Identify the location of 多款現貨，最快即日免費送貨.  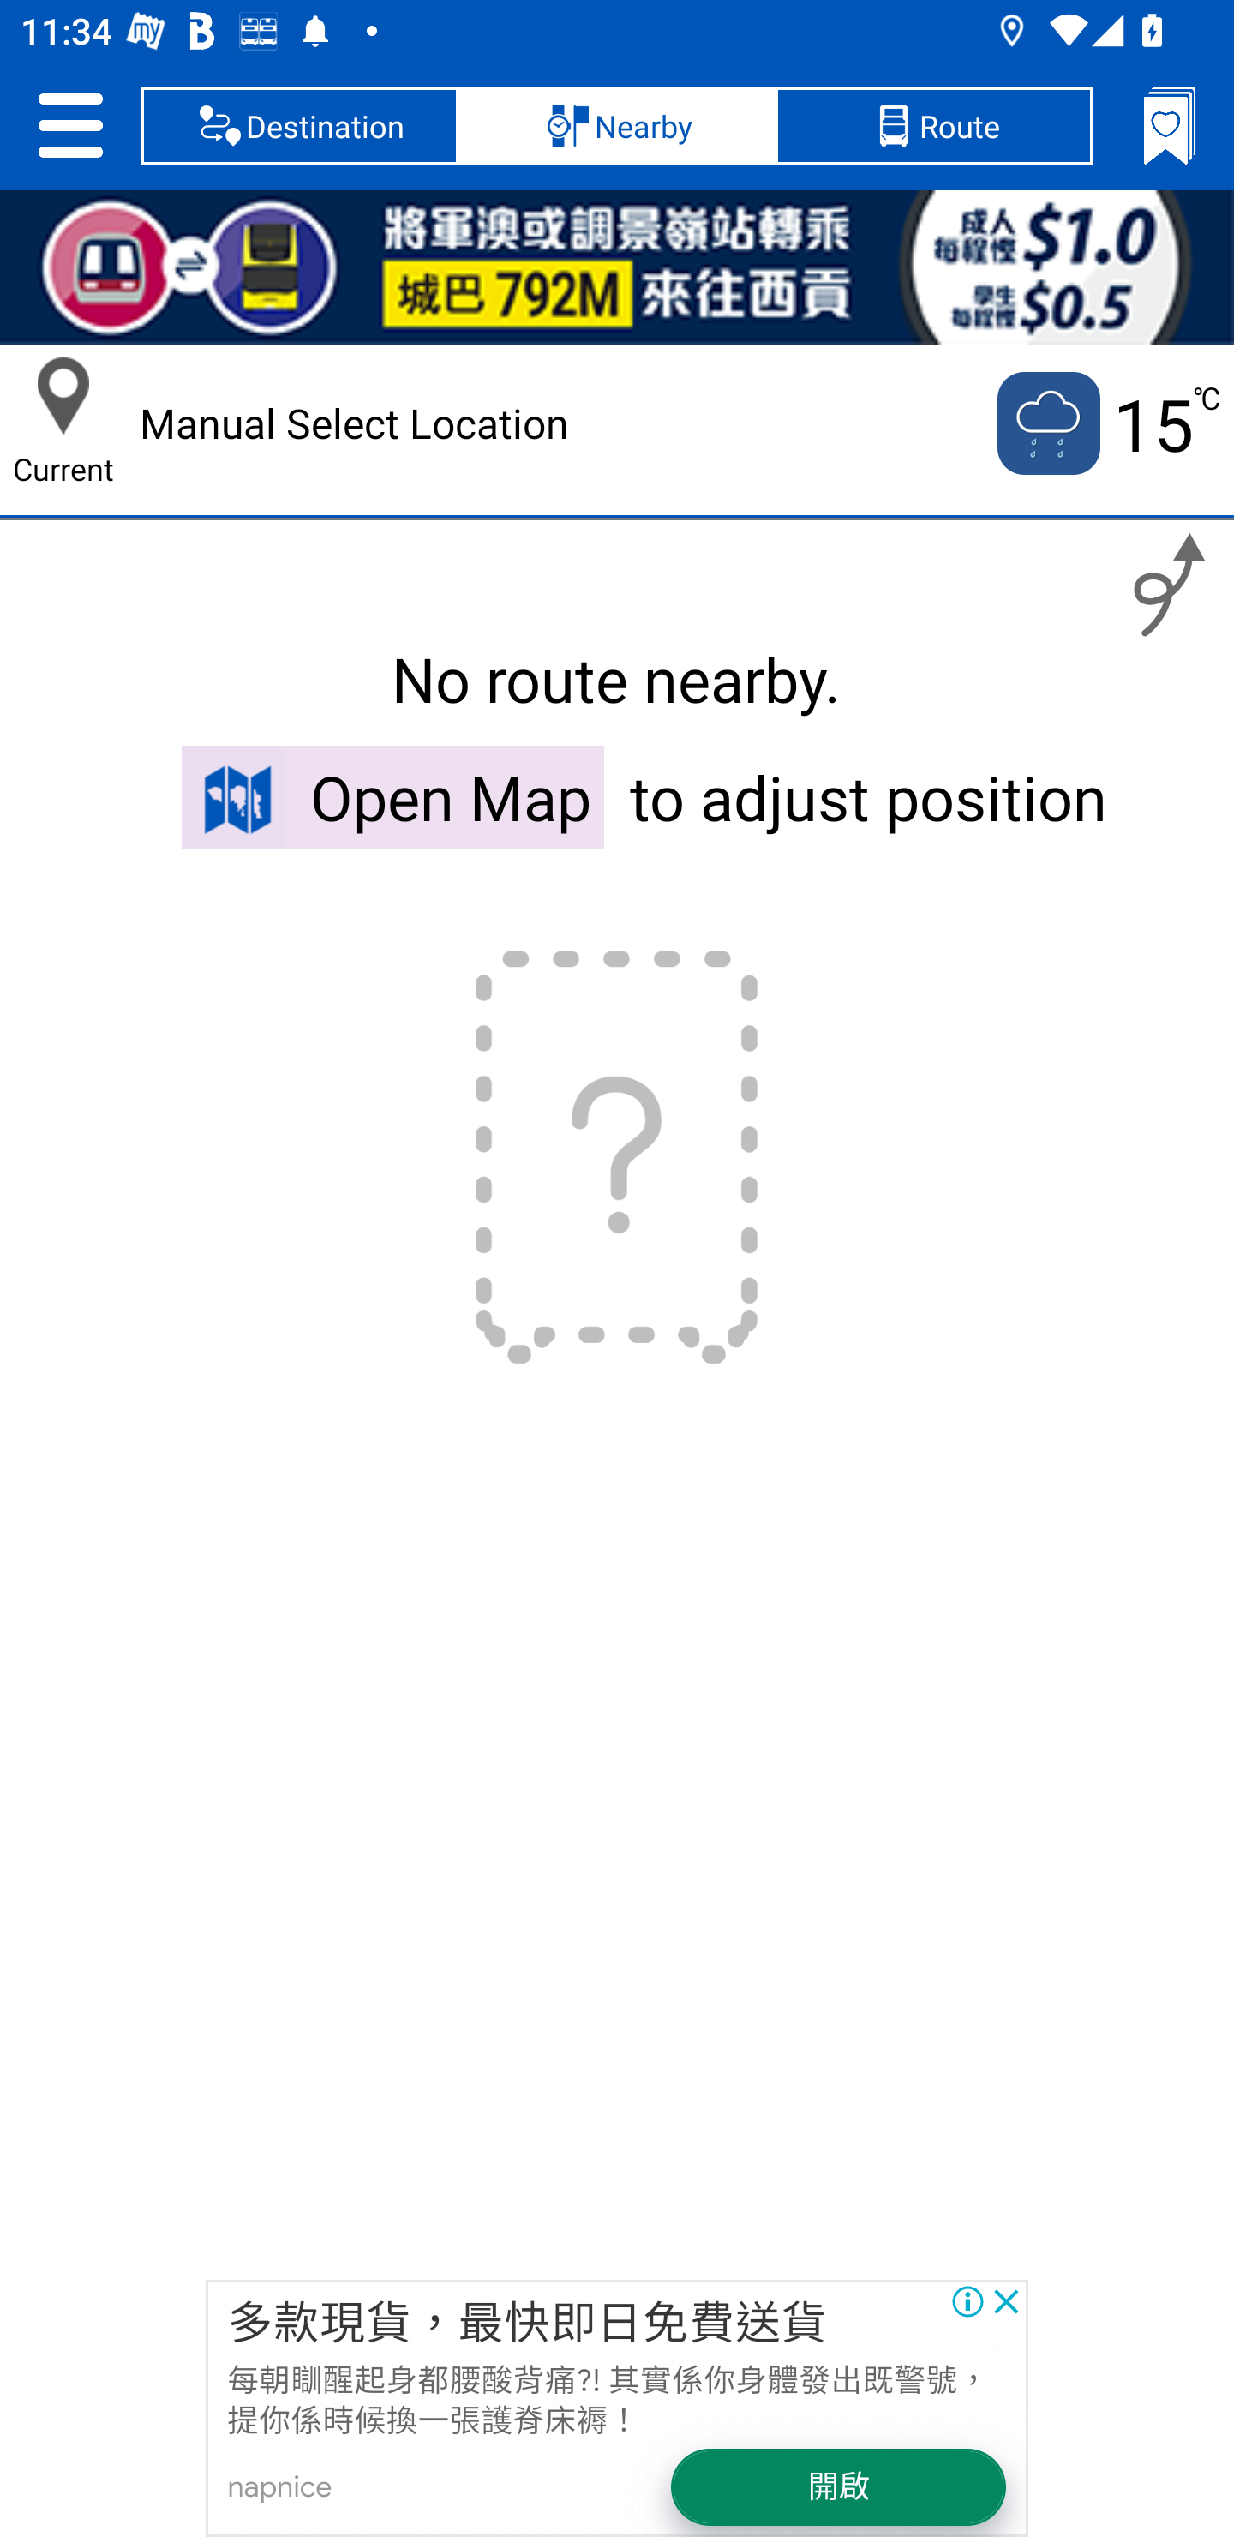
(526, 2324).